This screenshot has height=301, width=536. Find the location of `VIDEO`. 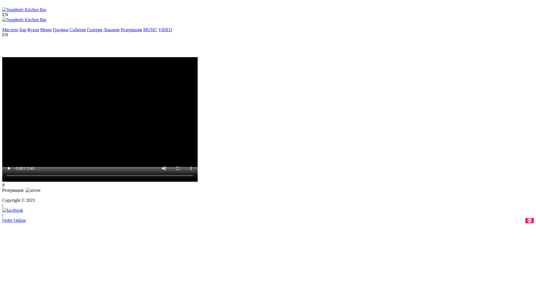

VIDEO is located at coordinates (165, 30).